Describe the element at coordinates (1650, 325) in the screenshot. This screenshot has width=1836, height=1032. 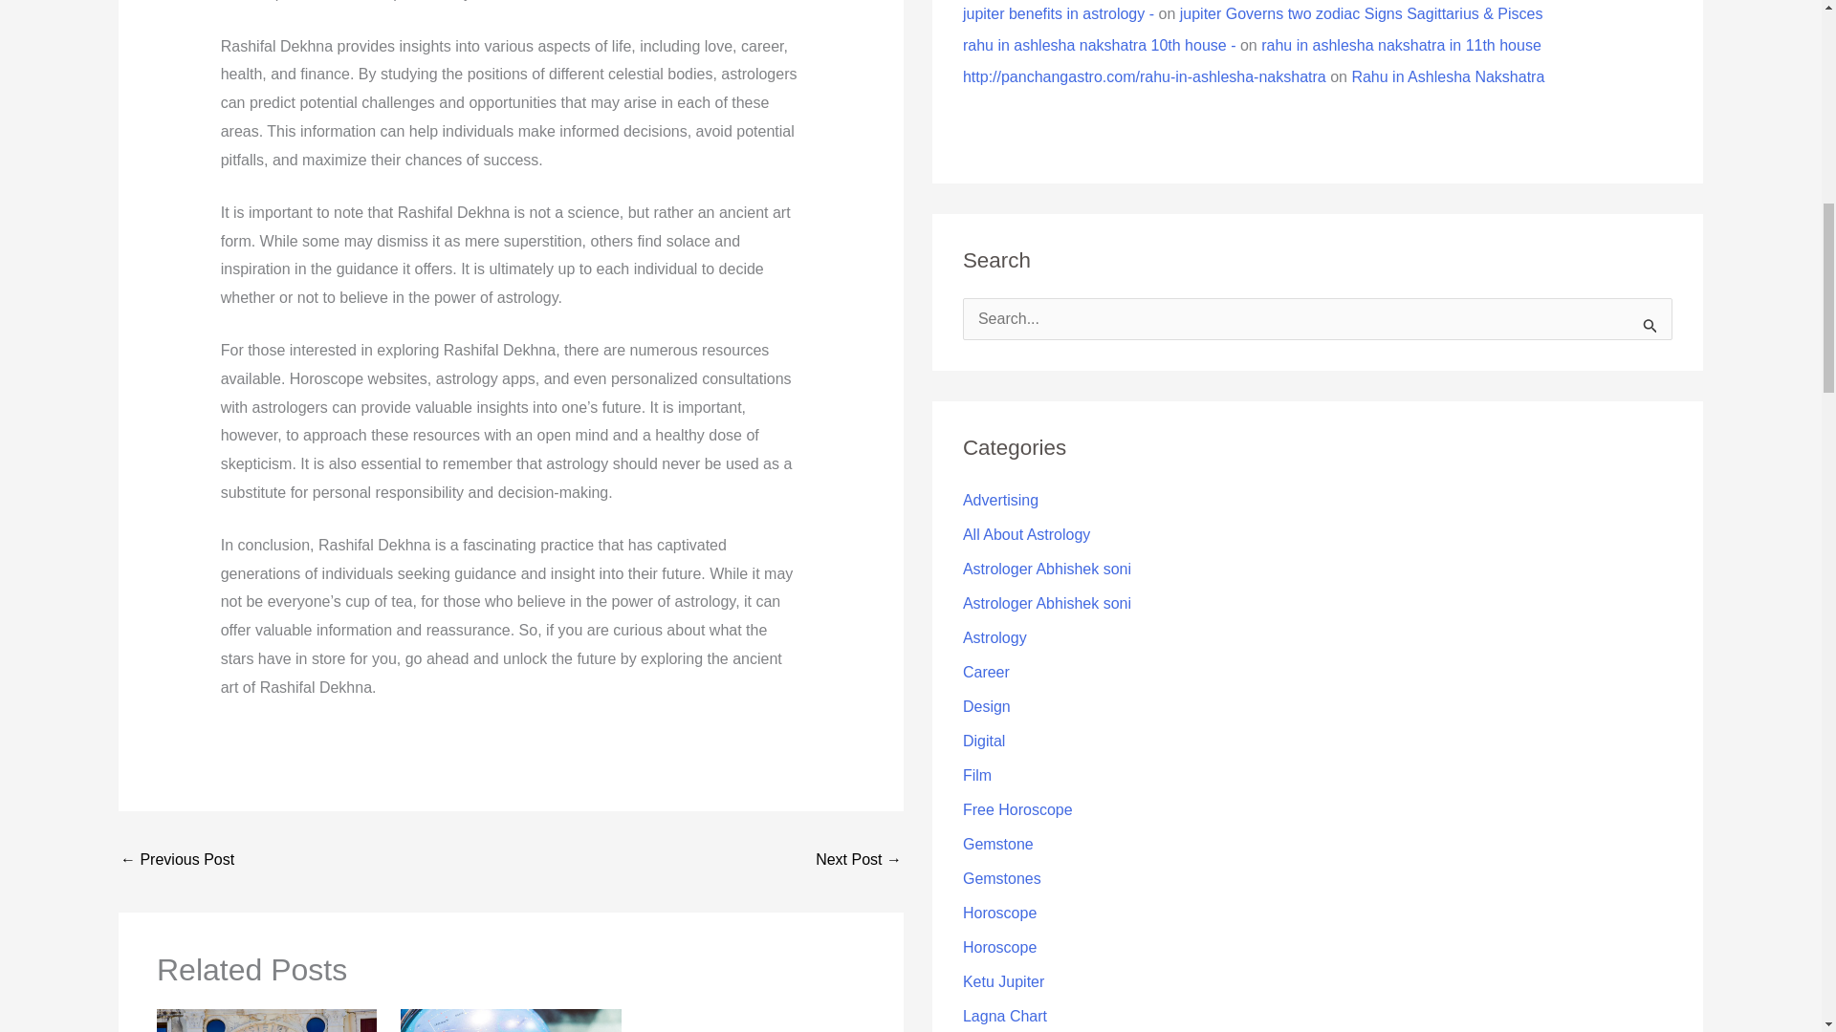
I see `Search` at that location.